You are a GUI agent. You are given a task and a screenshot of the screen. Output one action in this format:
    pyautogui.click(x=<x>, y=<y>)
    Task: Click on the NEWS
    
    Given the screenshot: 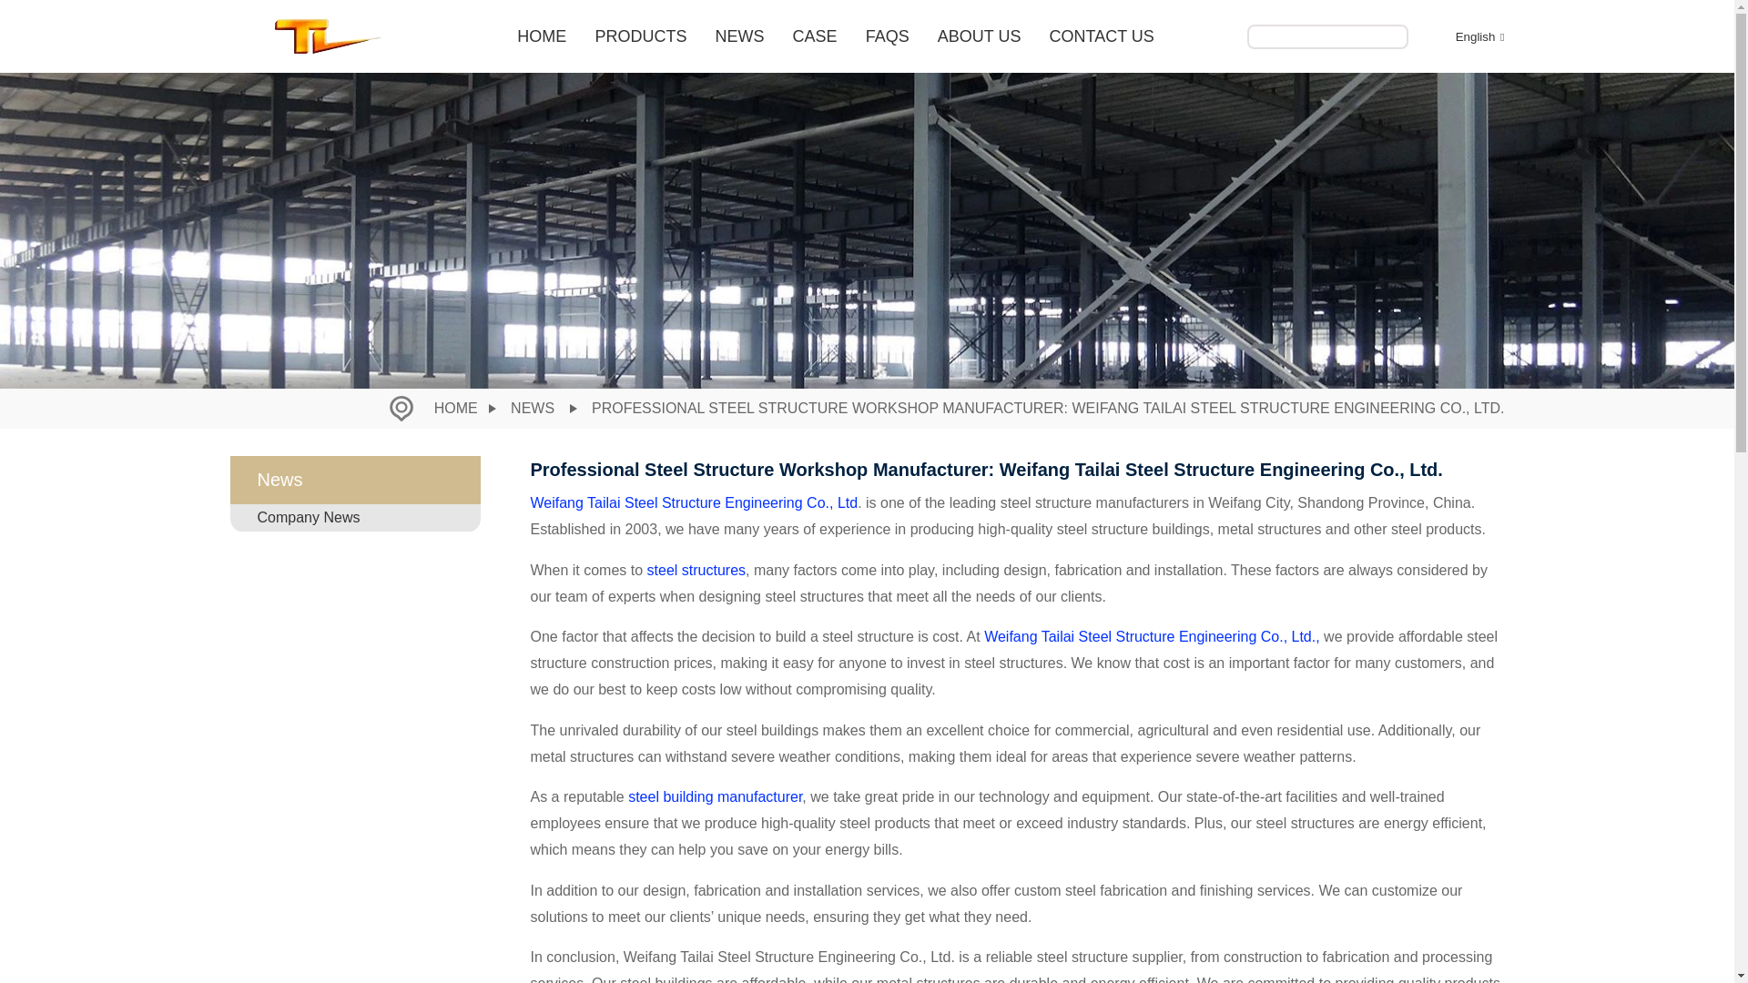 What is the action you would take?
    pyautogui.click(x=739, y=36)
    